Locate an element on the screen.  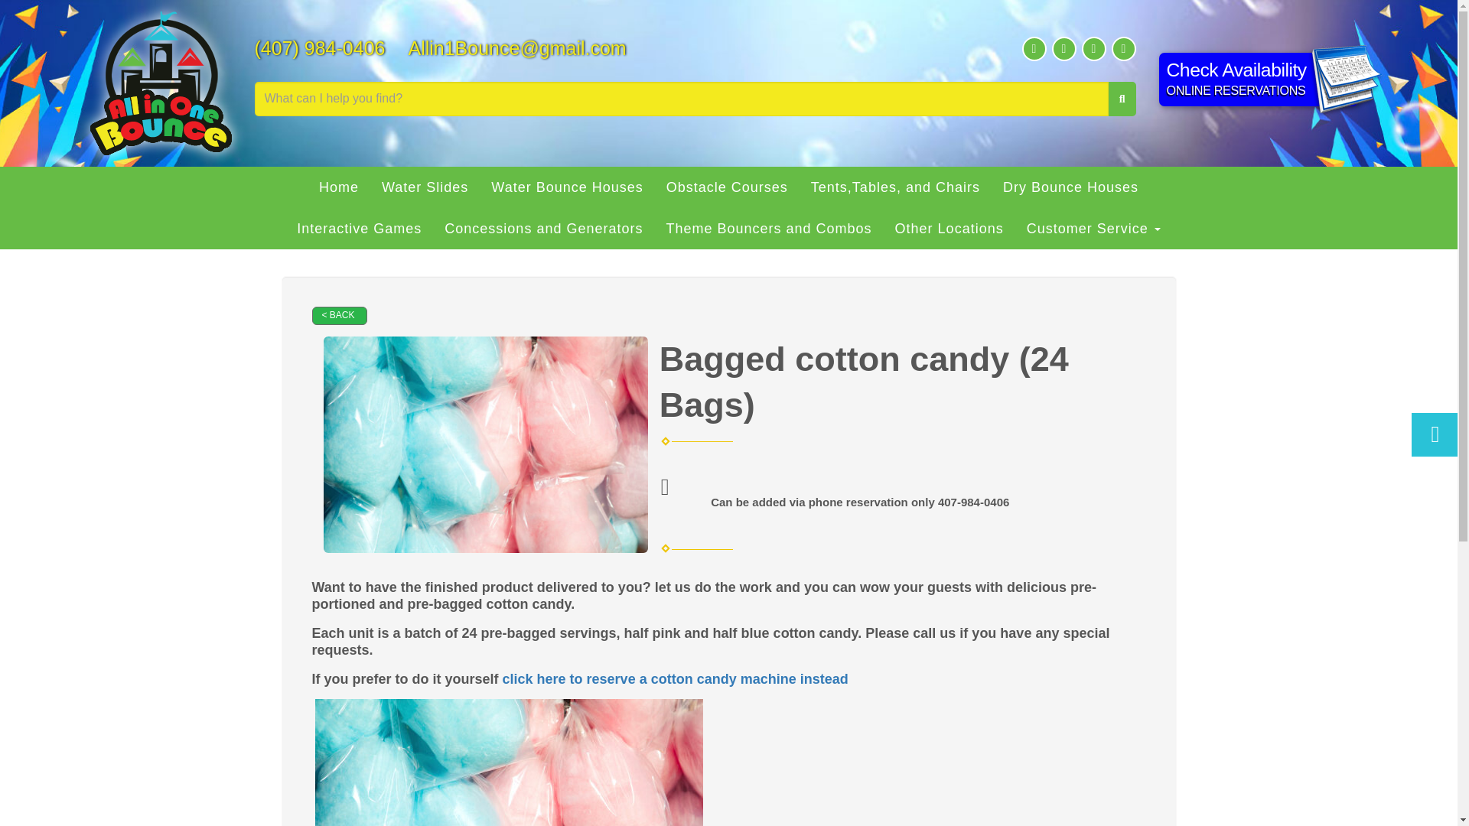
Obstacle Courses is located at coordinates (338, 187).